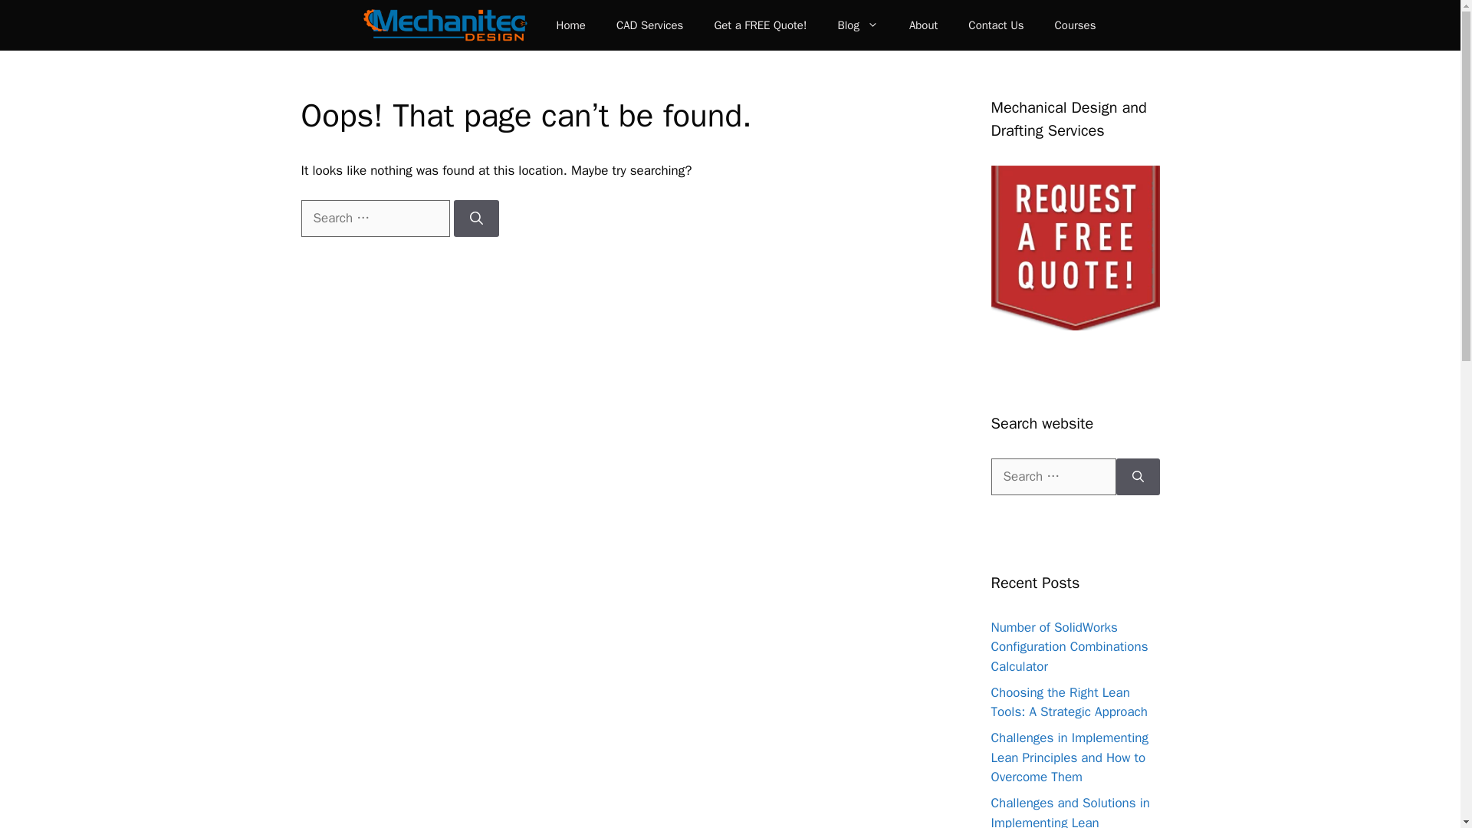 The height and width of the screenshot is (828, 1472). What do you see at coordinates (1075, 25) in the screenshot?
I see `Courses` at bounding box center [1075, 25].